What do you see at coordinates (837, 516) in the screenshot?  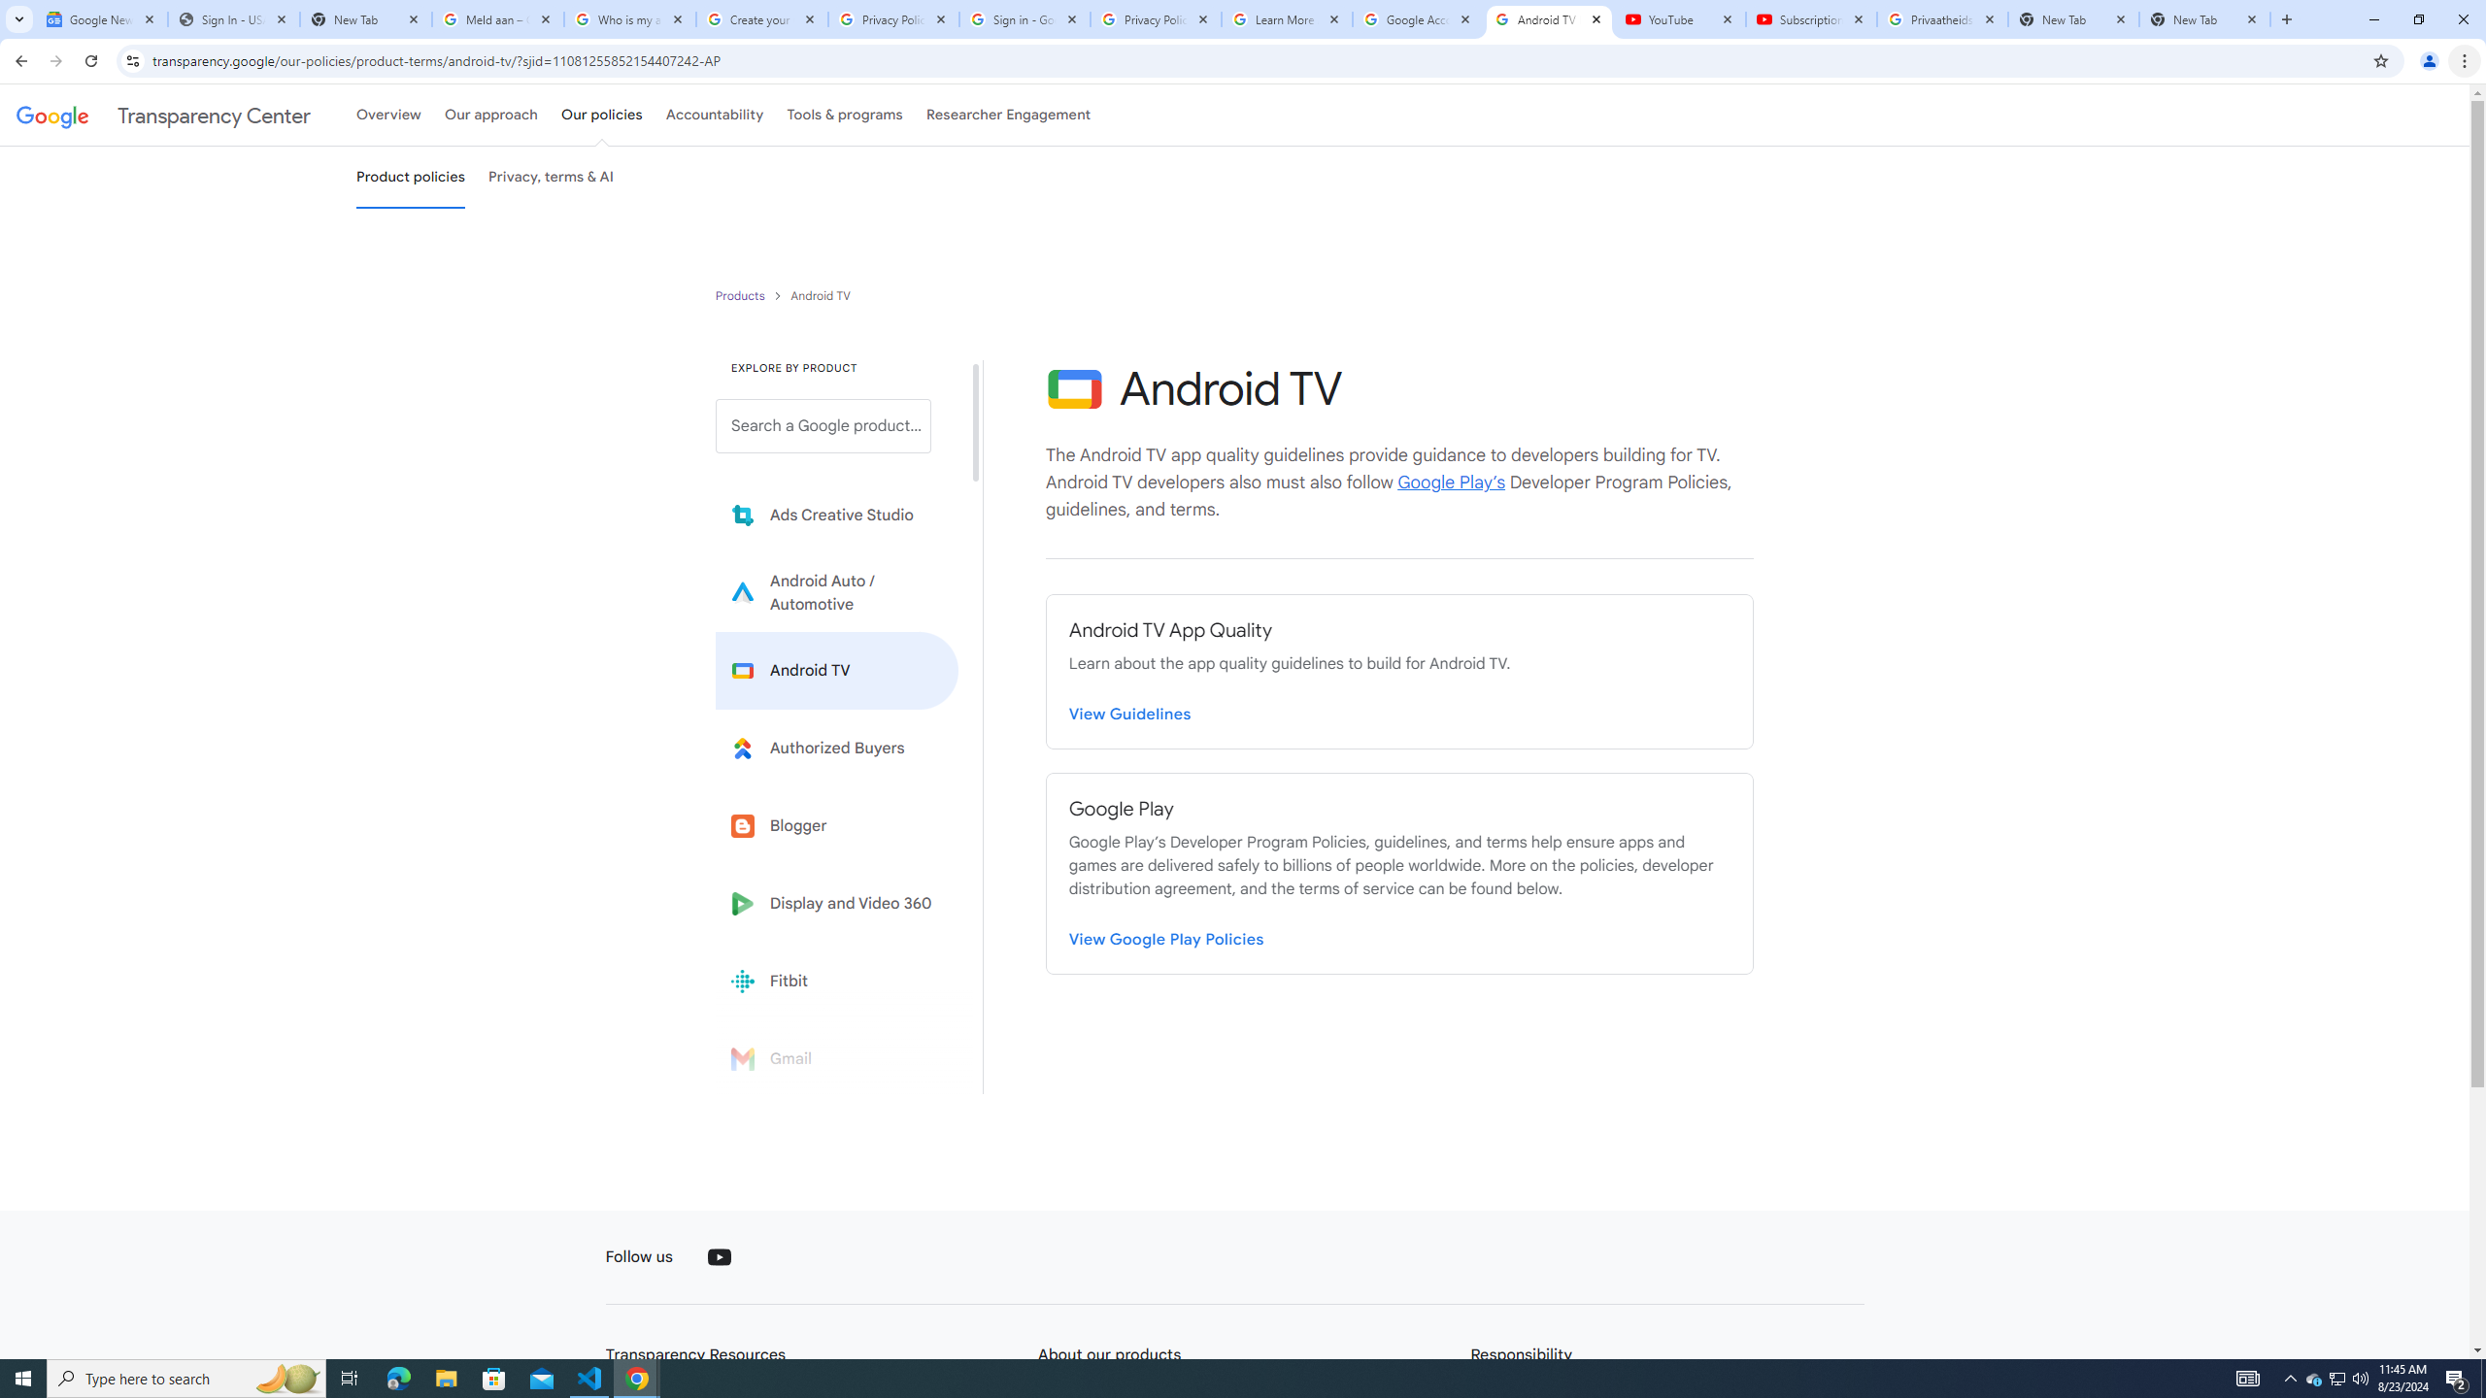 I see `Learn more about Ads Creative Studio` at bounding box center [837, 516].